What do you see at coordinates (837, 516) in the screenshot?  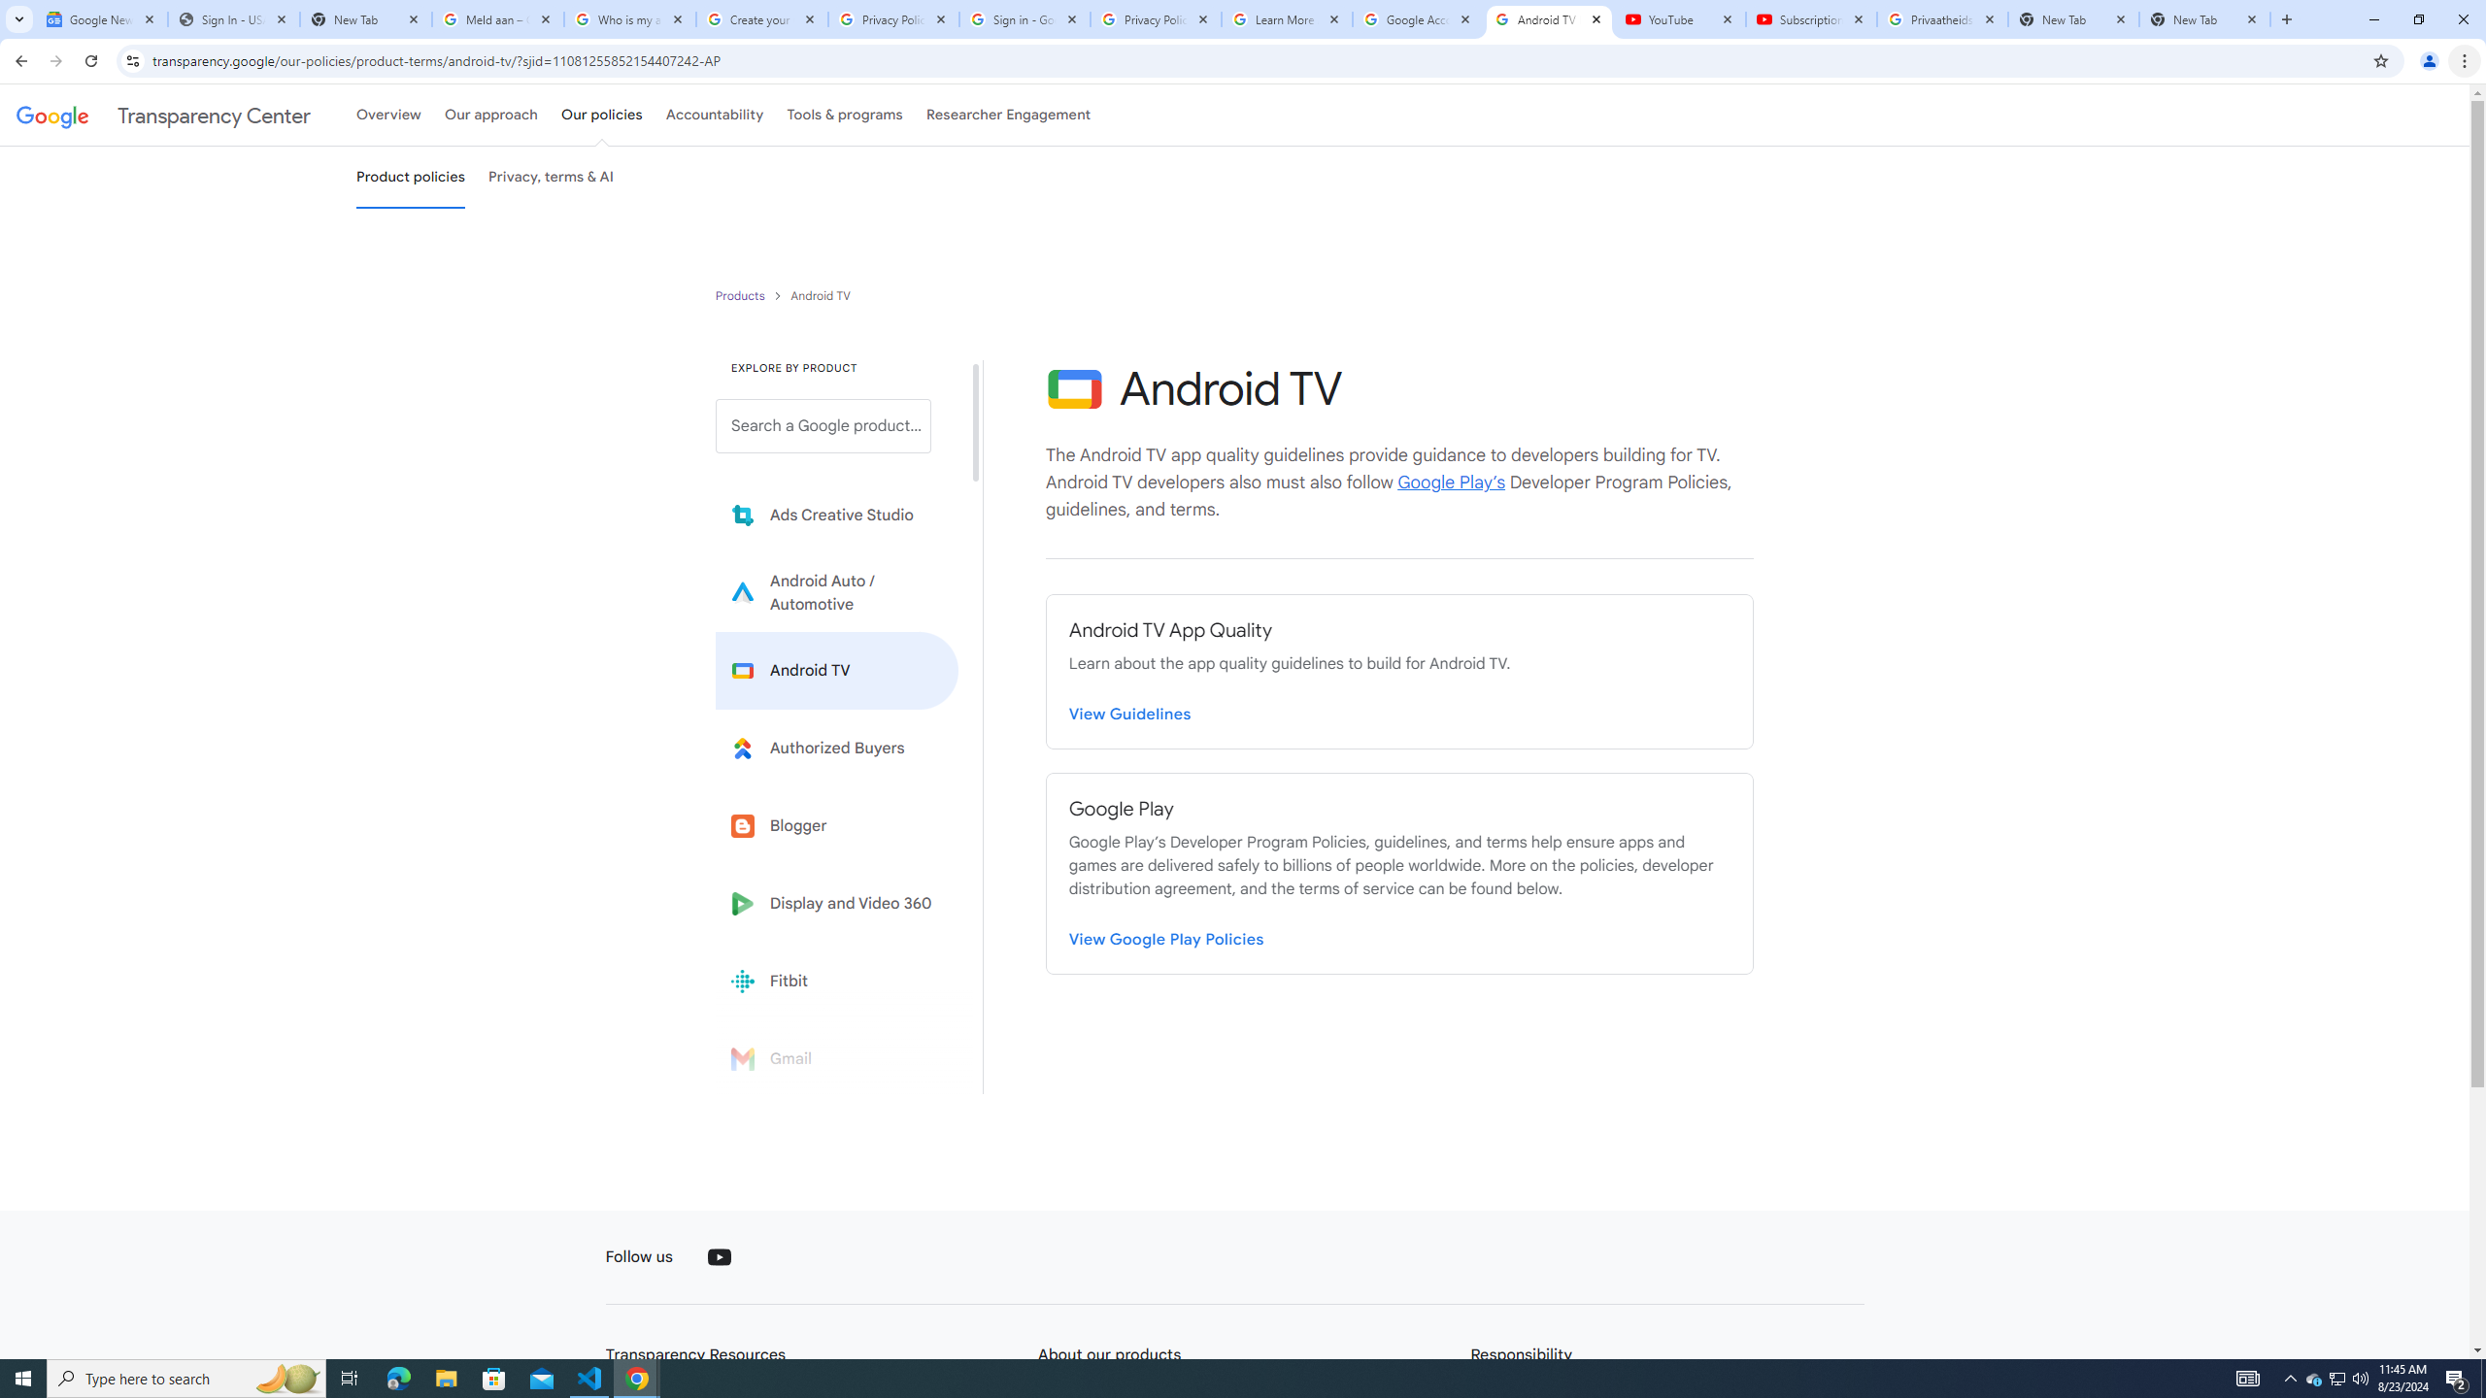 I see `Learn more about Ads Creative Studio` at bounding box center [837, 516].